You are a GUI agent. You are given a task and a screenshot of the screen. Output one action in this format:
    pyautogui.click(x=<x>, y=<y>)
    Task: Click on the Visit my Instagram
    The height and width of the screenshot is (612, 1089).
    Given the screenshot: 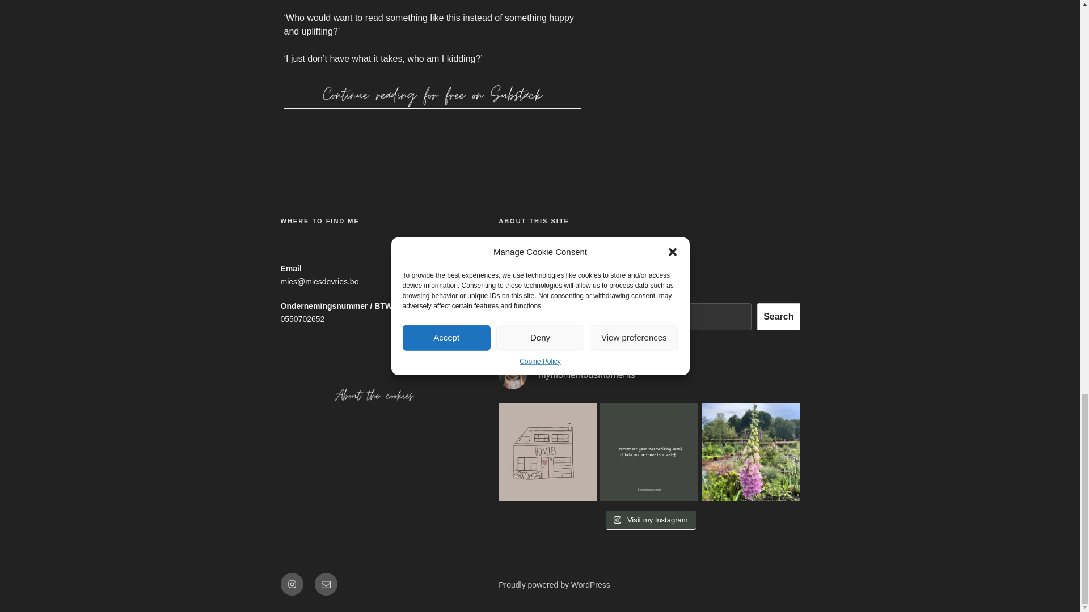 What is the action you would take?
    pyautogui.click(x=650, y=520)
    